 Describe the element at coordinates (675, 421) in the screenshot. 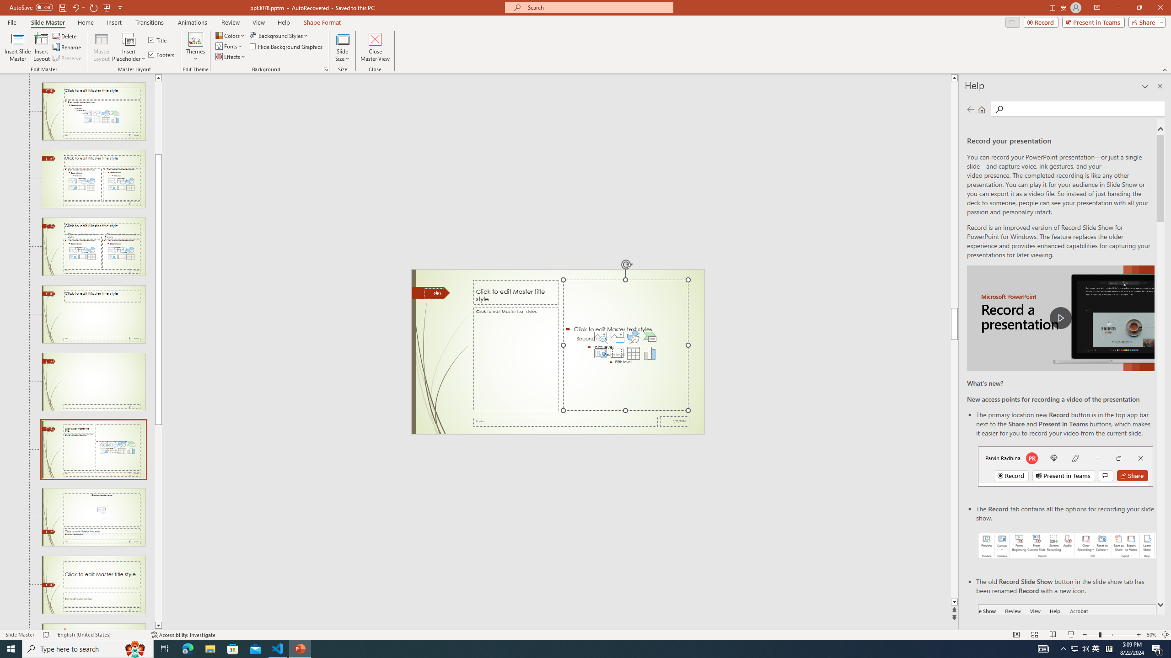

I see `Date` at that location.